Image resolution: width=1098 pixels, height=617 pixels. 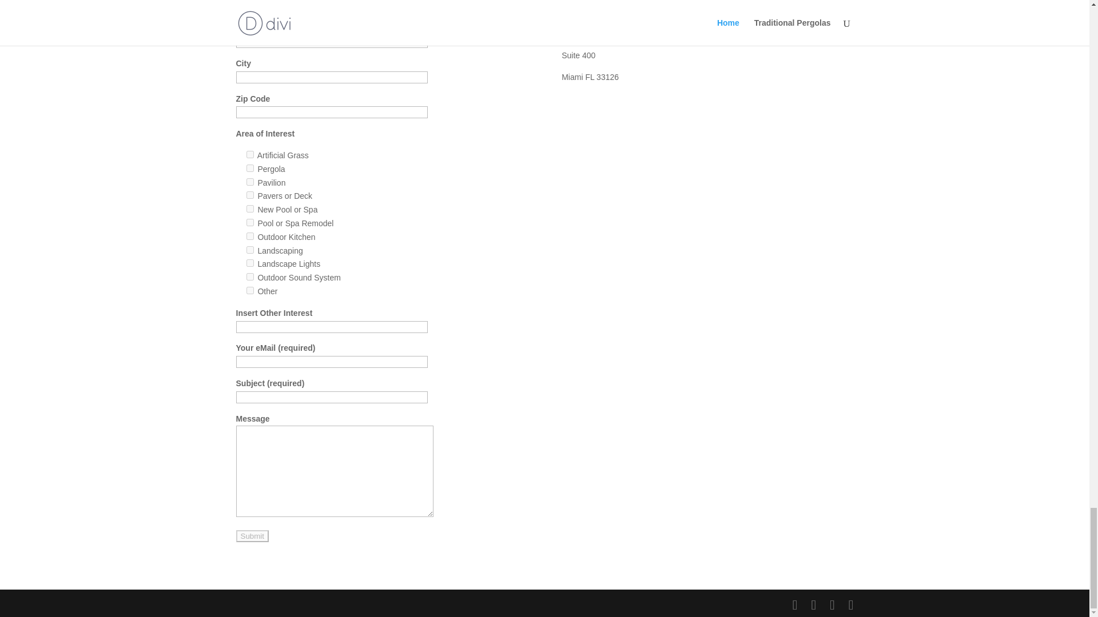 What do you see at coordinates (249, 194) in the screenshot?
I see `Pavers or Deck` at bounding box center [249, 194].